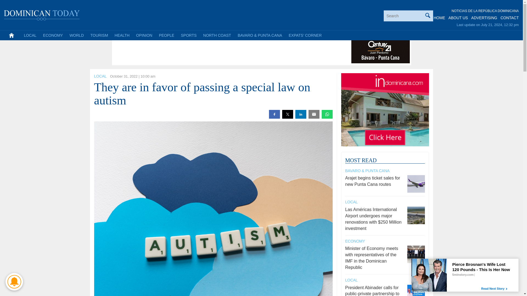 This screenshot has height=296, width=527. What do you see at coordinates (458, 18) in the screenshot?
I see `ABOUT US` at bounding box center [458, 18].